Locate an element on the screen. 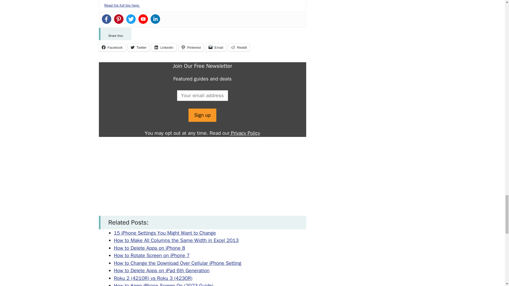  Pinterest is located at coordinates (191, 47).